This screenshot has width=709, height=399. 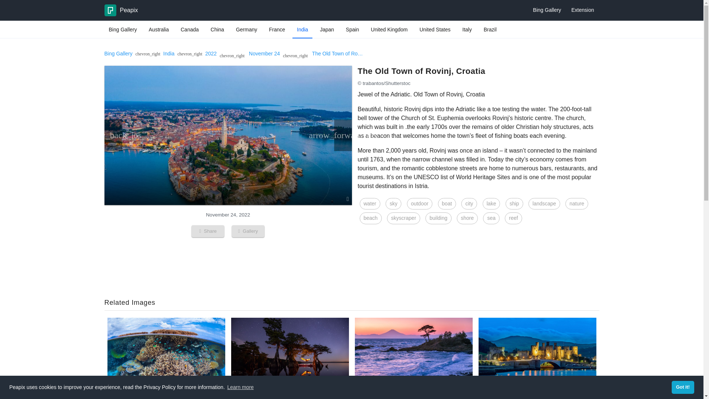 I want to click on France, so click(x=277, y=30).